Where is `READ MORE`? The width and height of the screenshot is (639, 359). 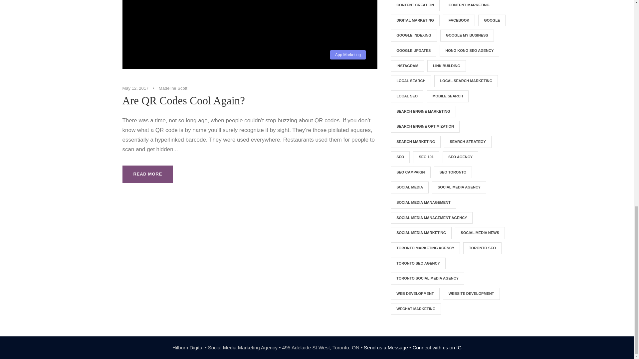 READ MORE is located at coordinates (148, 174).